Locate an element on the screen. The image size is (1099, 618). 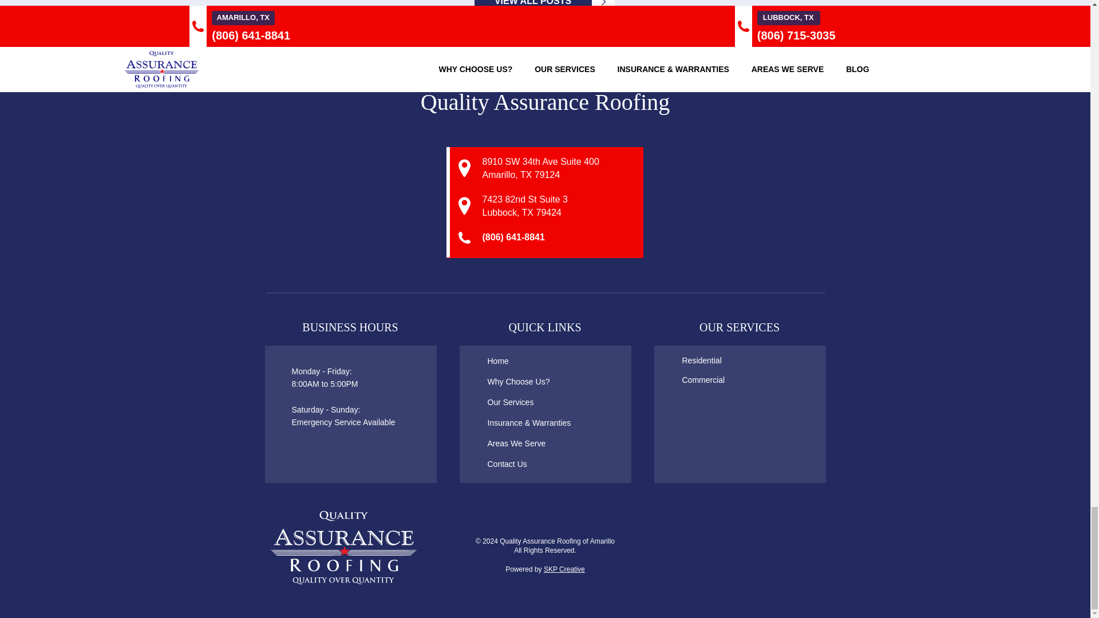
Areas We Serve is located at coordinates (522, 443).